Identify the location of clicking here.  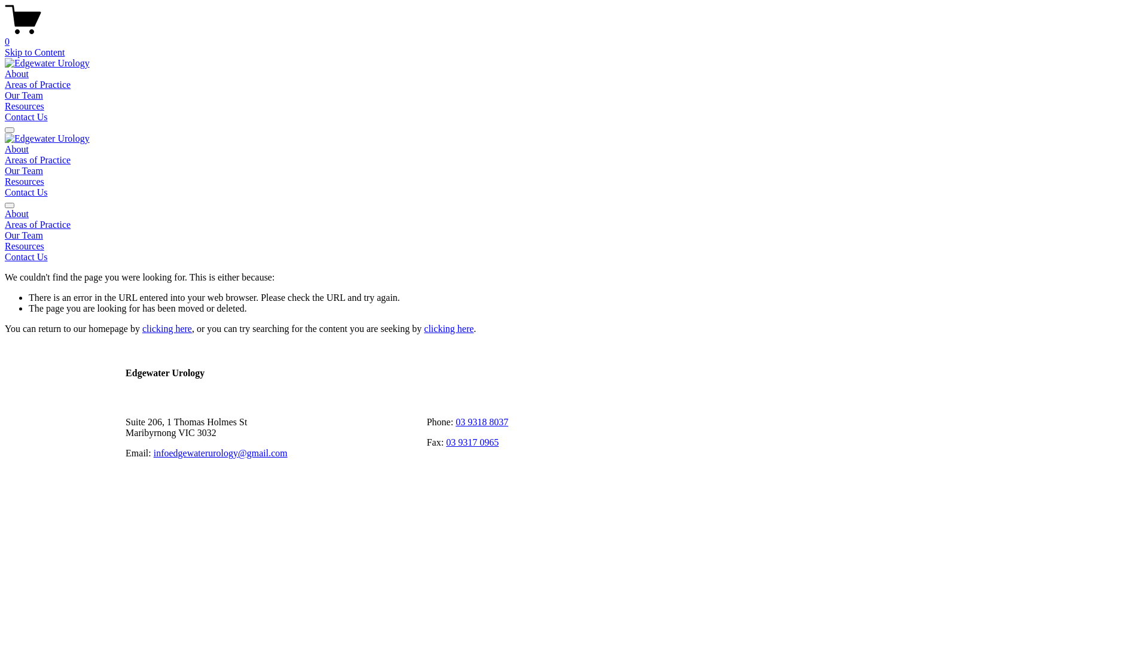
(448, 329).